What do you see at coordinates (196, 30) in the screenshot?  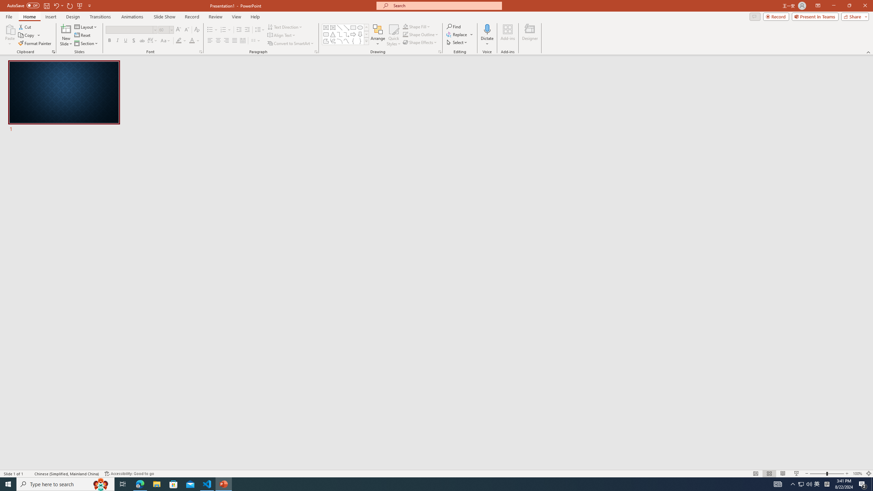 I see `Clear Formatting` at bounding box center [196, 30].